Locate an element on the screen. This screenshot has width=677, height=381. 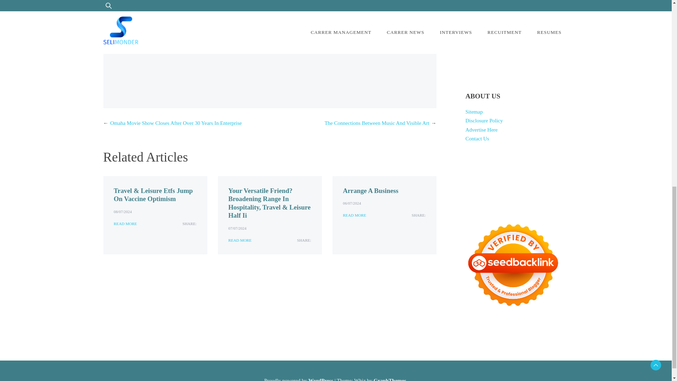
READ MORE is located at coordinates (125, 224).